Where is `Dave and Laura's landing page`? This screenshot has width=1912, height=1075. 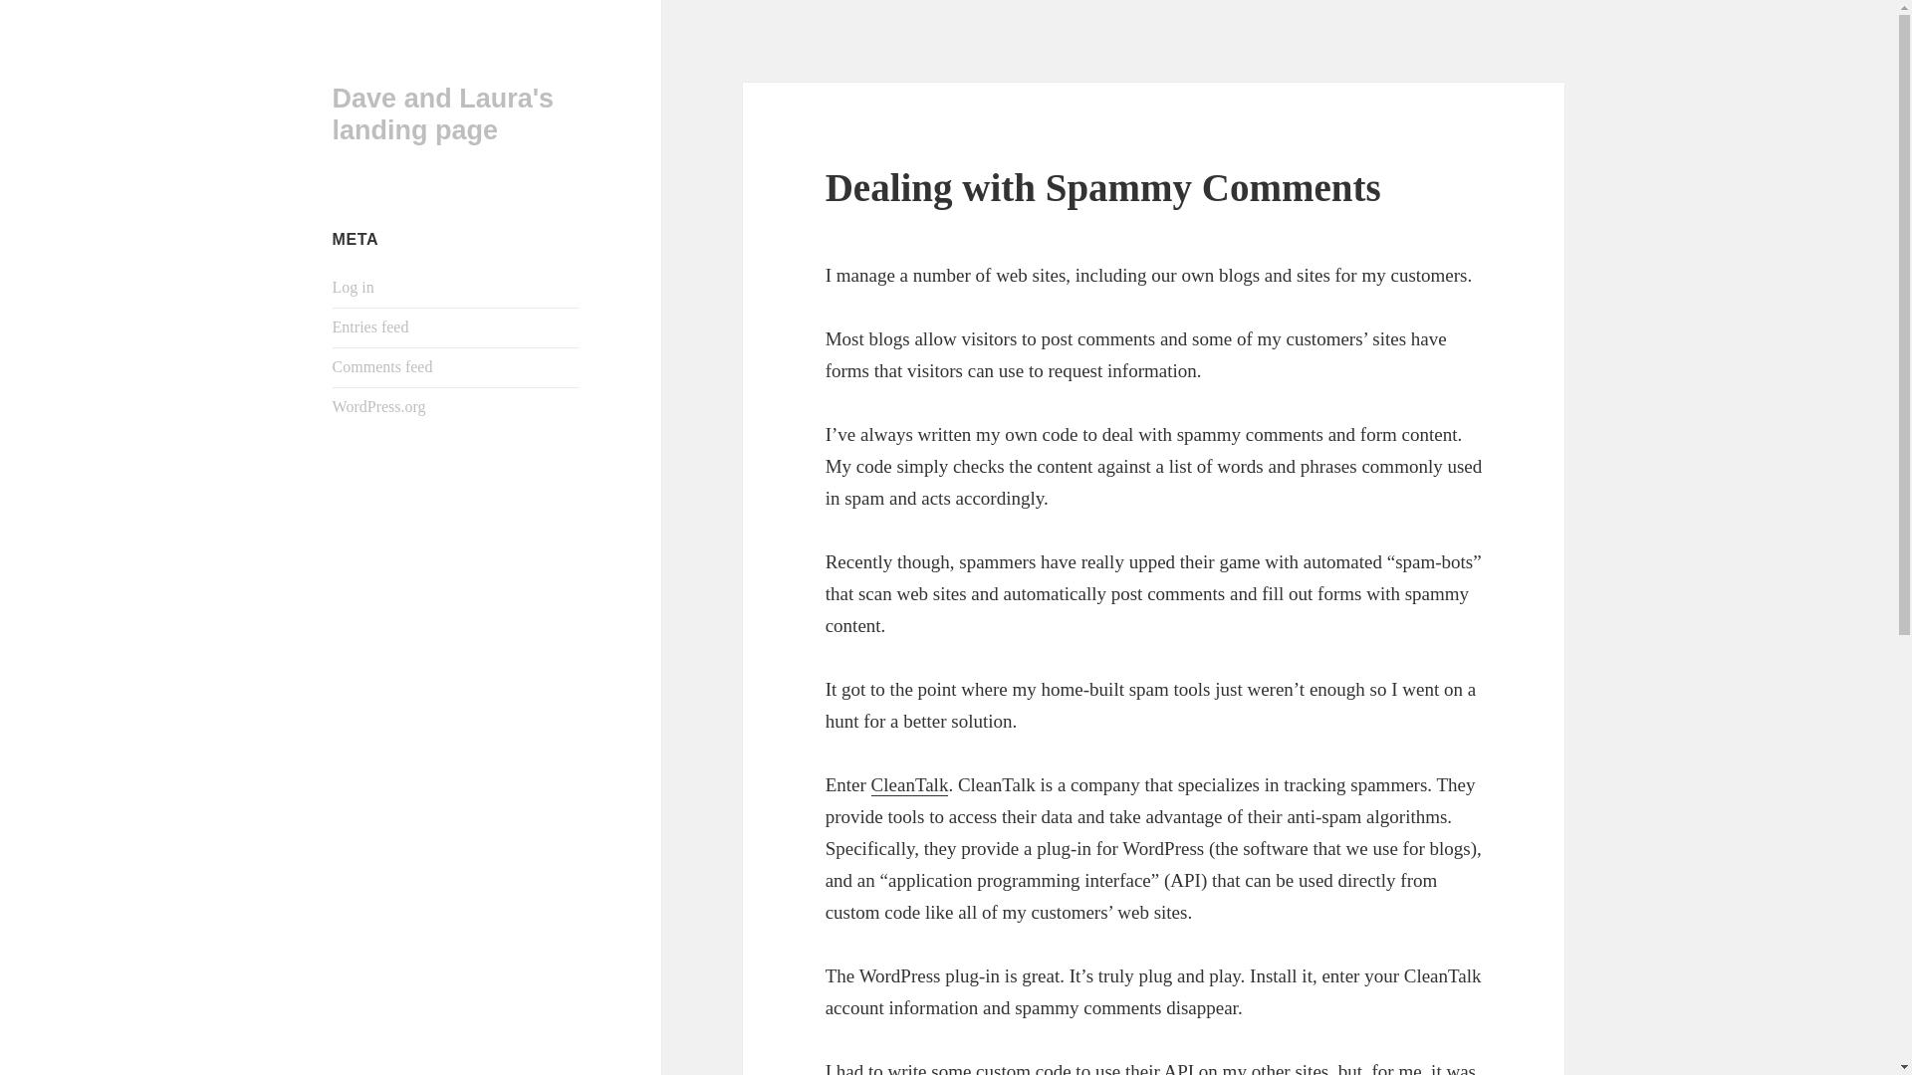 Dave and Laura's landing page is located at coordinates (443, 113).